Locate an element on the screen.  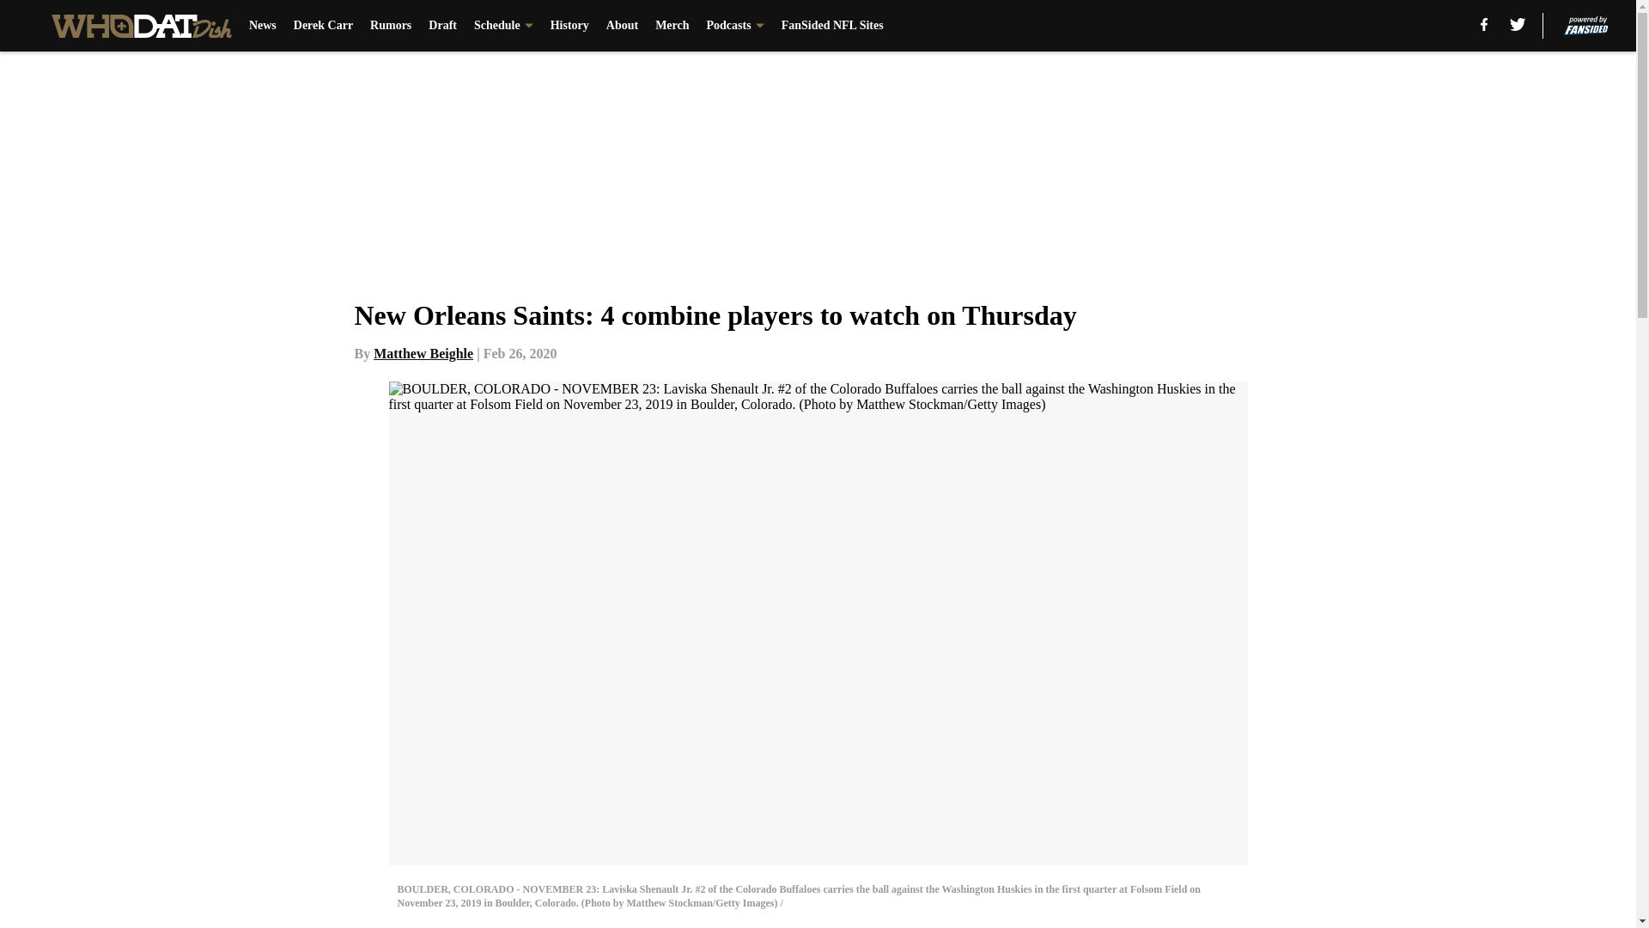
Merch is located at coordinates (672, 26).